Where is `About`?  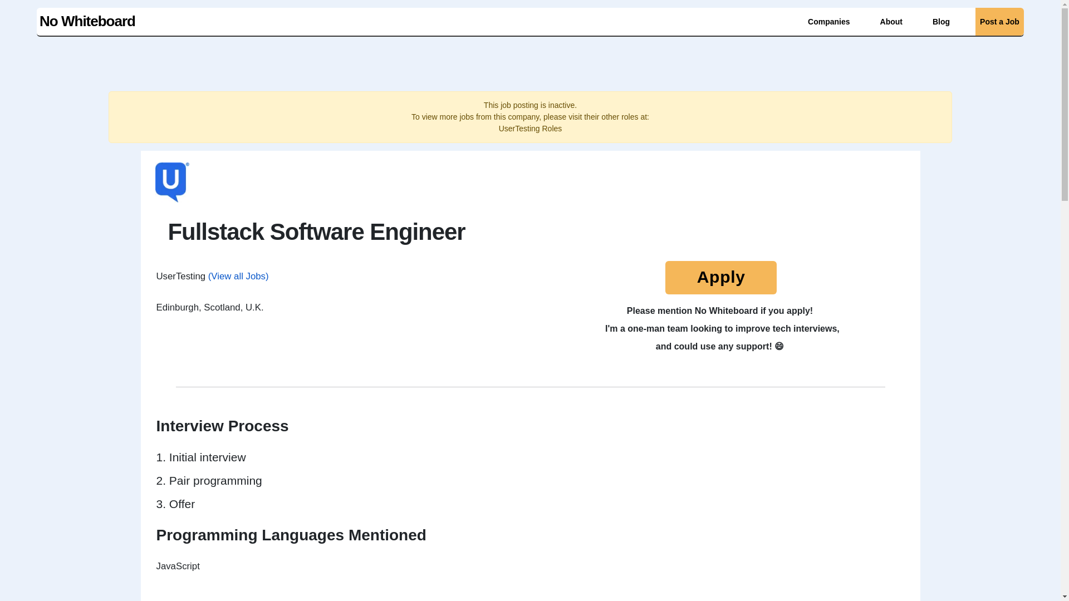 About is located at coordinates (891, 21).